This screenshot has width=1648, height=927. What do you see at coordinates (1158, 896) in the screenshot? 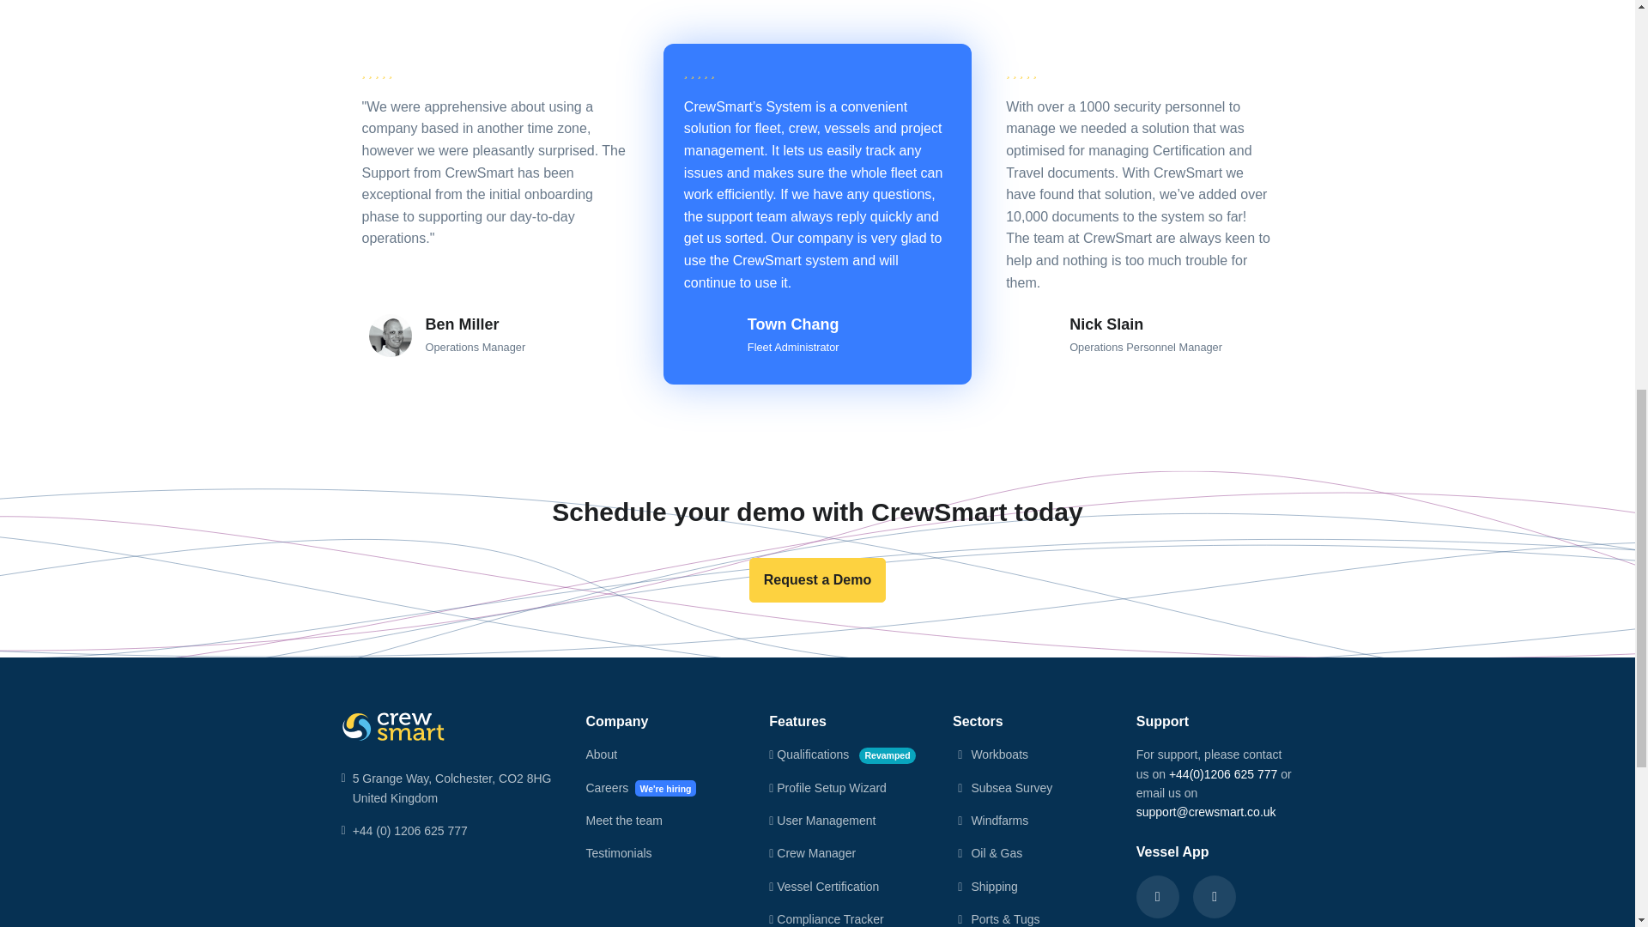
I see `Available on iOS for tablets` at bounding box center [1158, 896].